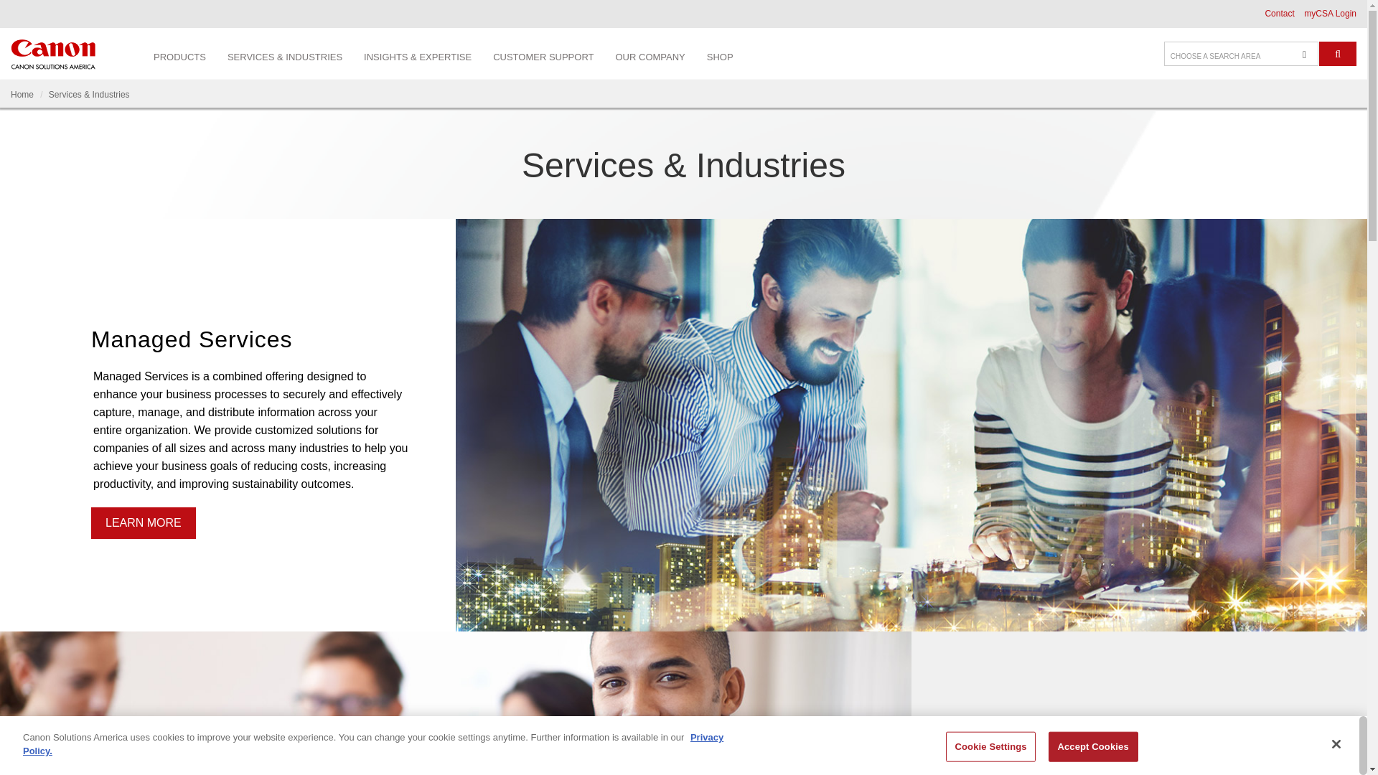 This screenshot has height=775, width=1378. What do you see at coordinates (22, 95) in the screenshot?
I see `Home` at bounding box center [22, 95].